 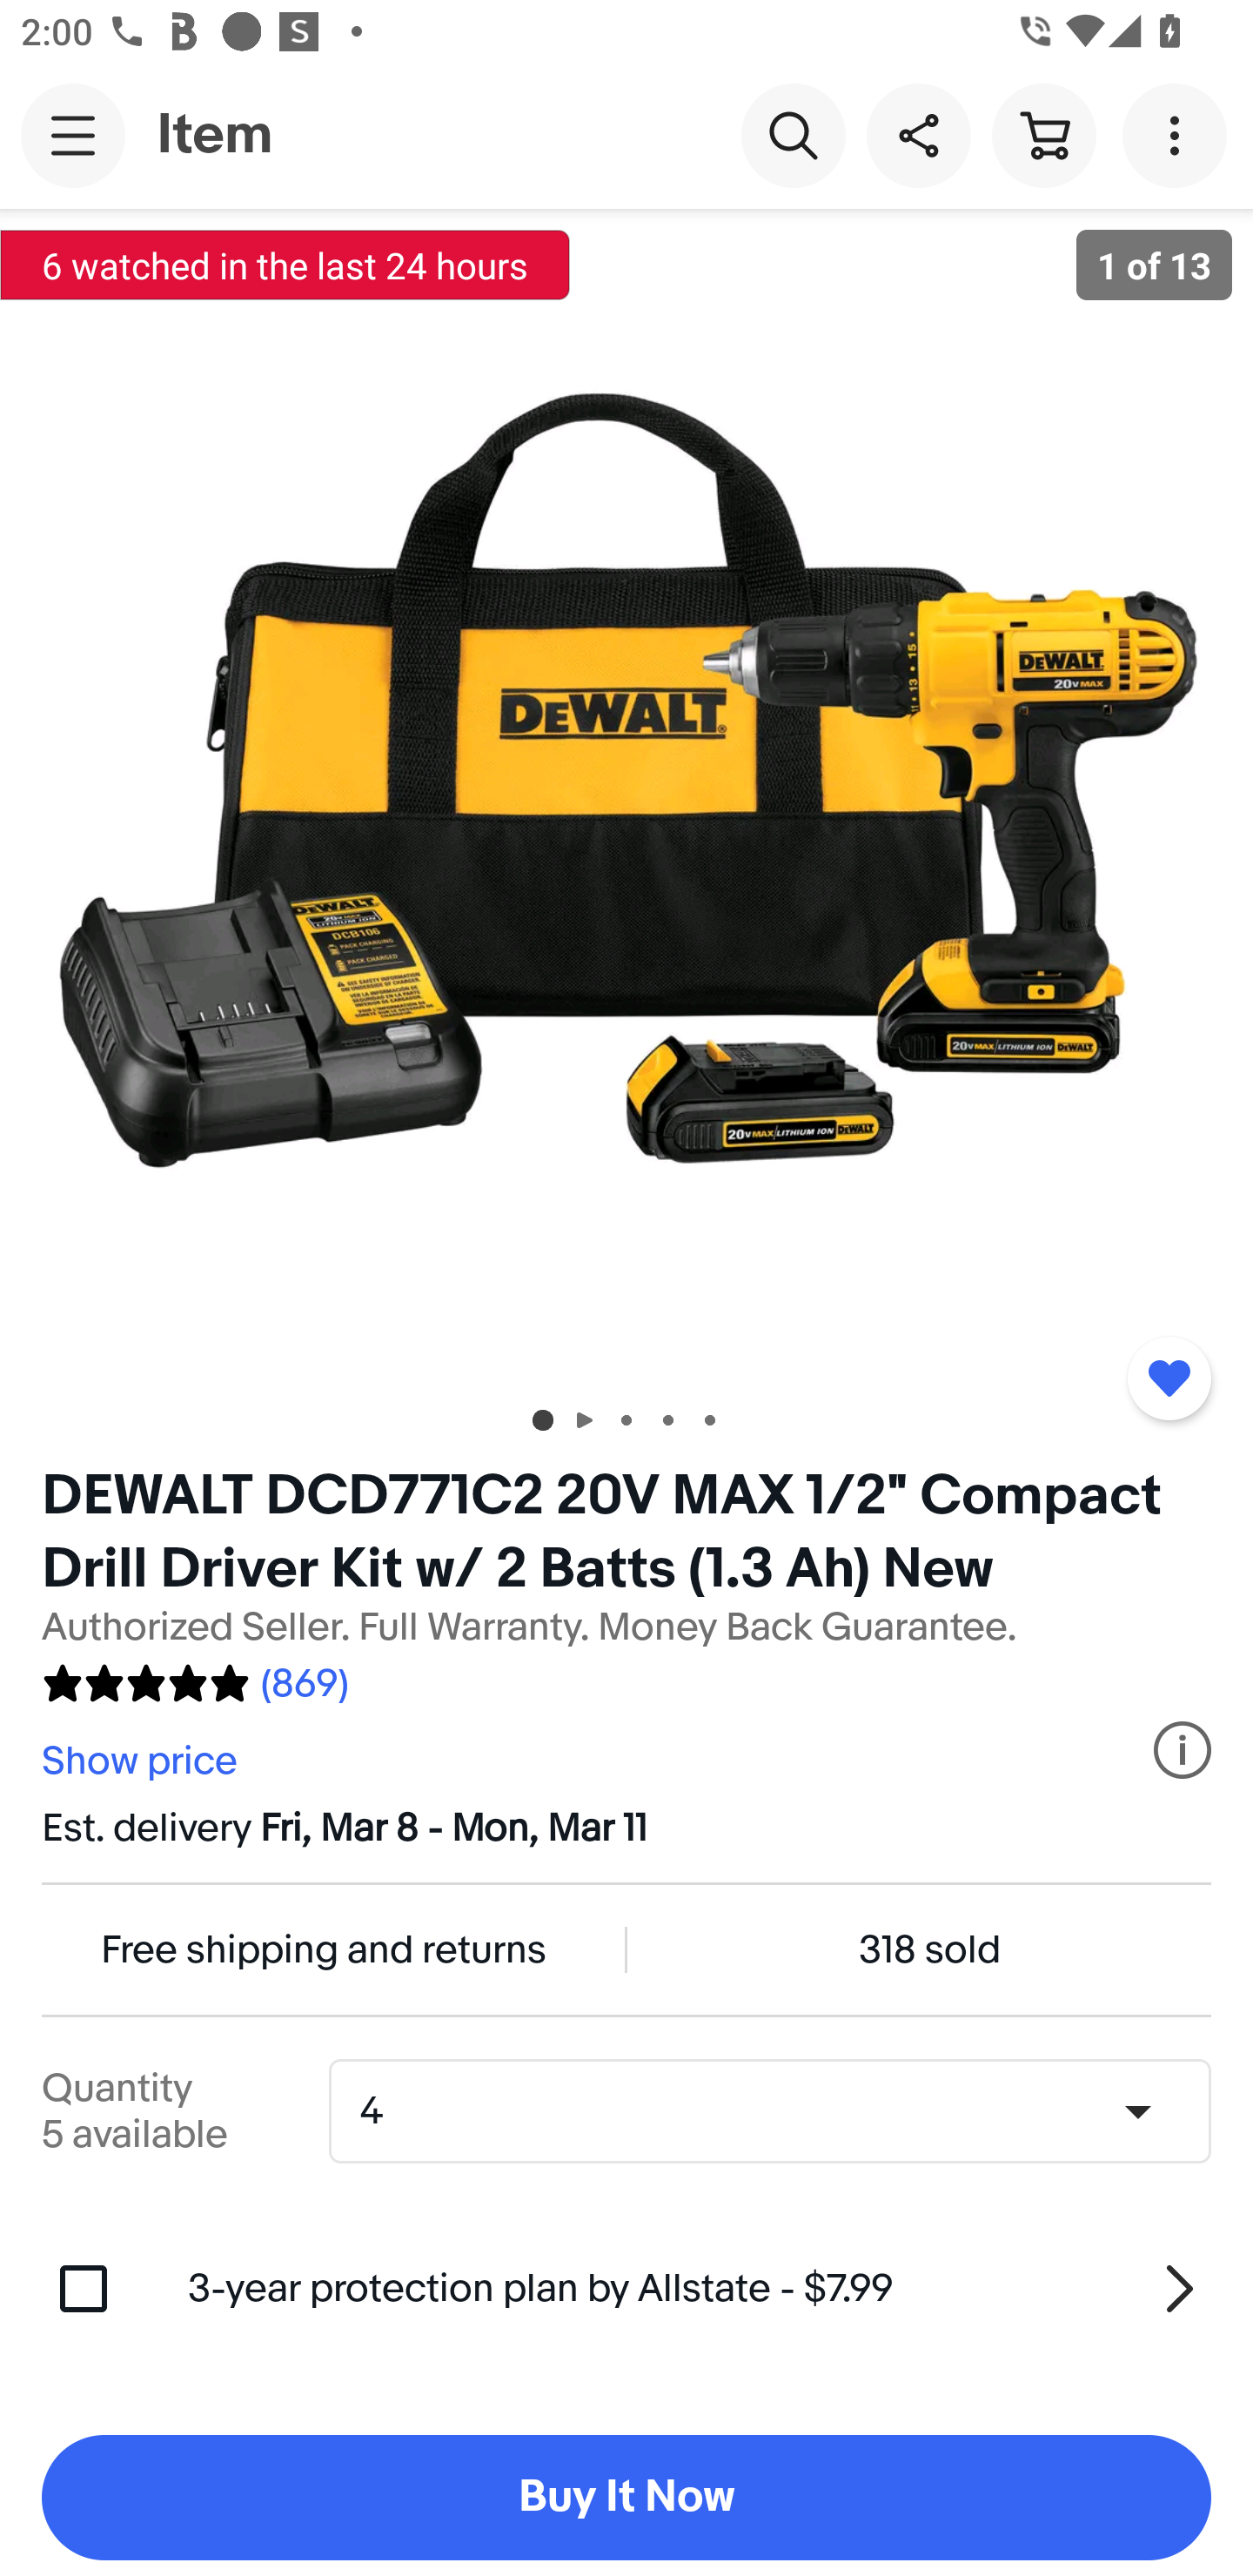 What do you see at coordinates (73, 135) in the screenshot?
I see `Main navigation, open` at bounding box center [73, 135].